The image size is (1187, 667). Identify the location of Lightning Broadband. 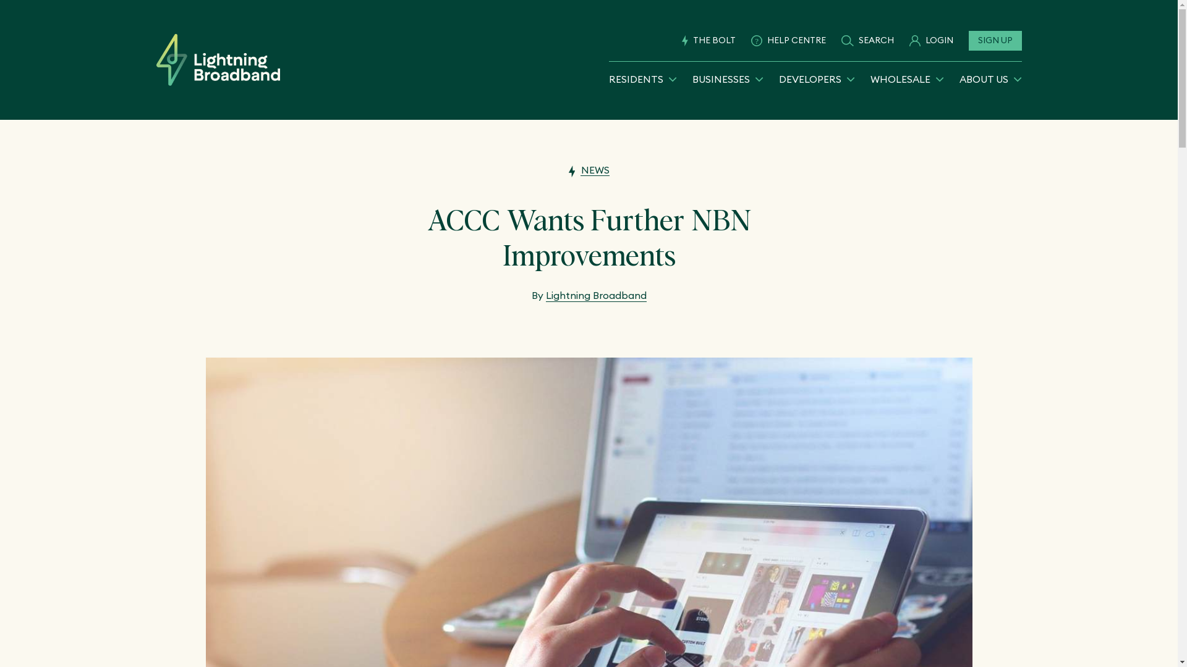
(596, 295).